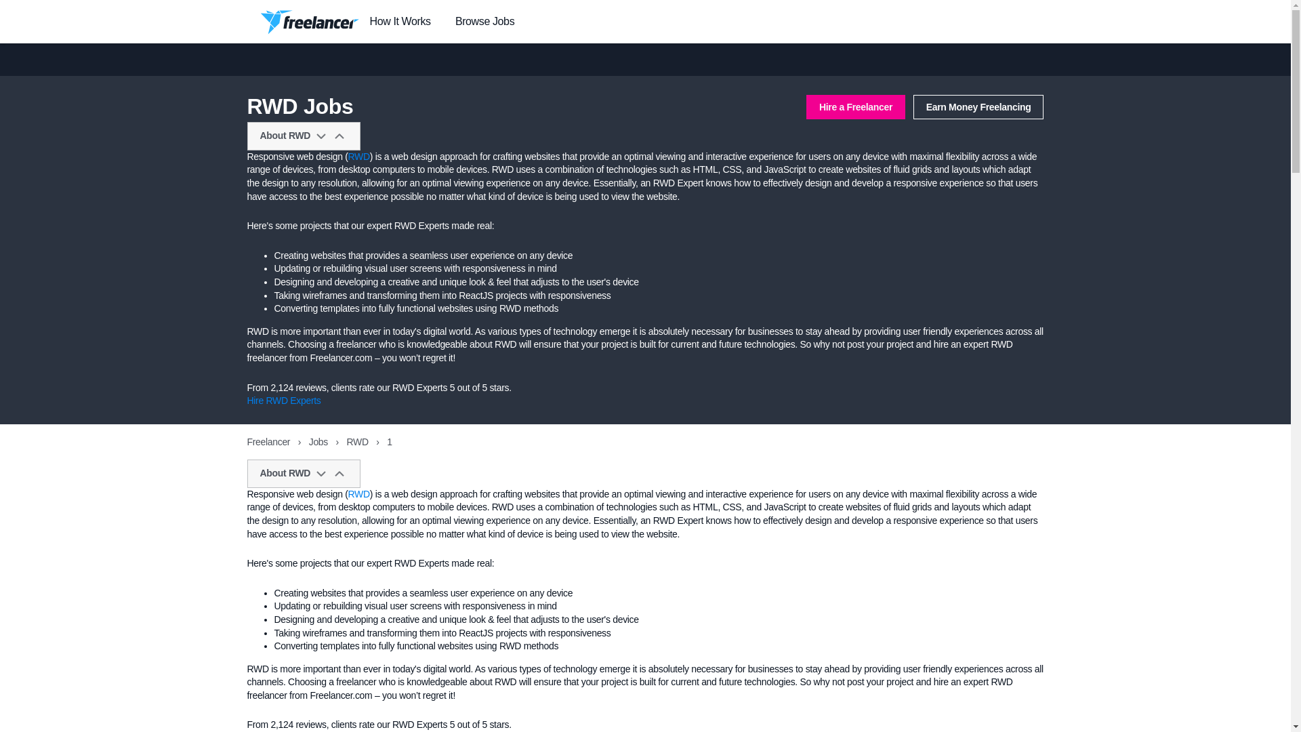  Describe the element at coordinates (978, 107) in the screenshot. I see `Earn Money Freelancing` at that location.